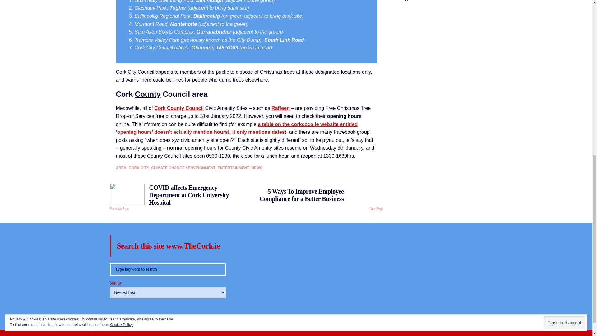 Image resolution: width=597 pixels, height=336 pixels. I want to click on Close and accept, so click(564, 22).